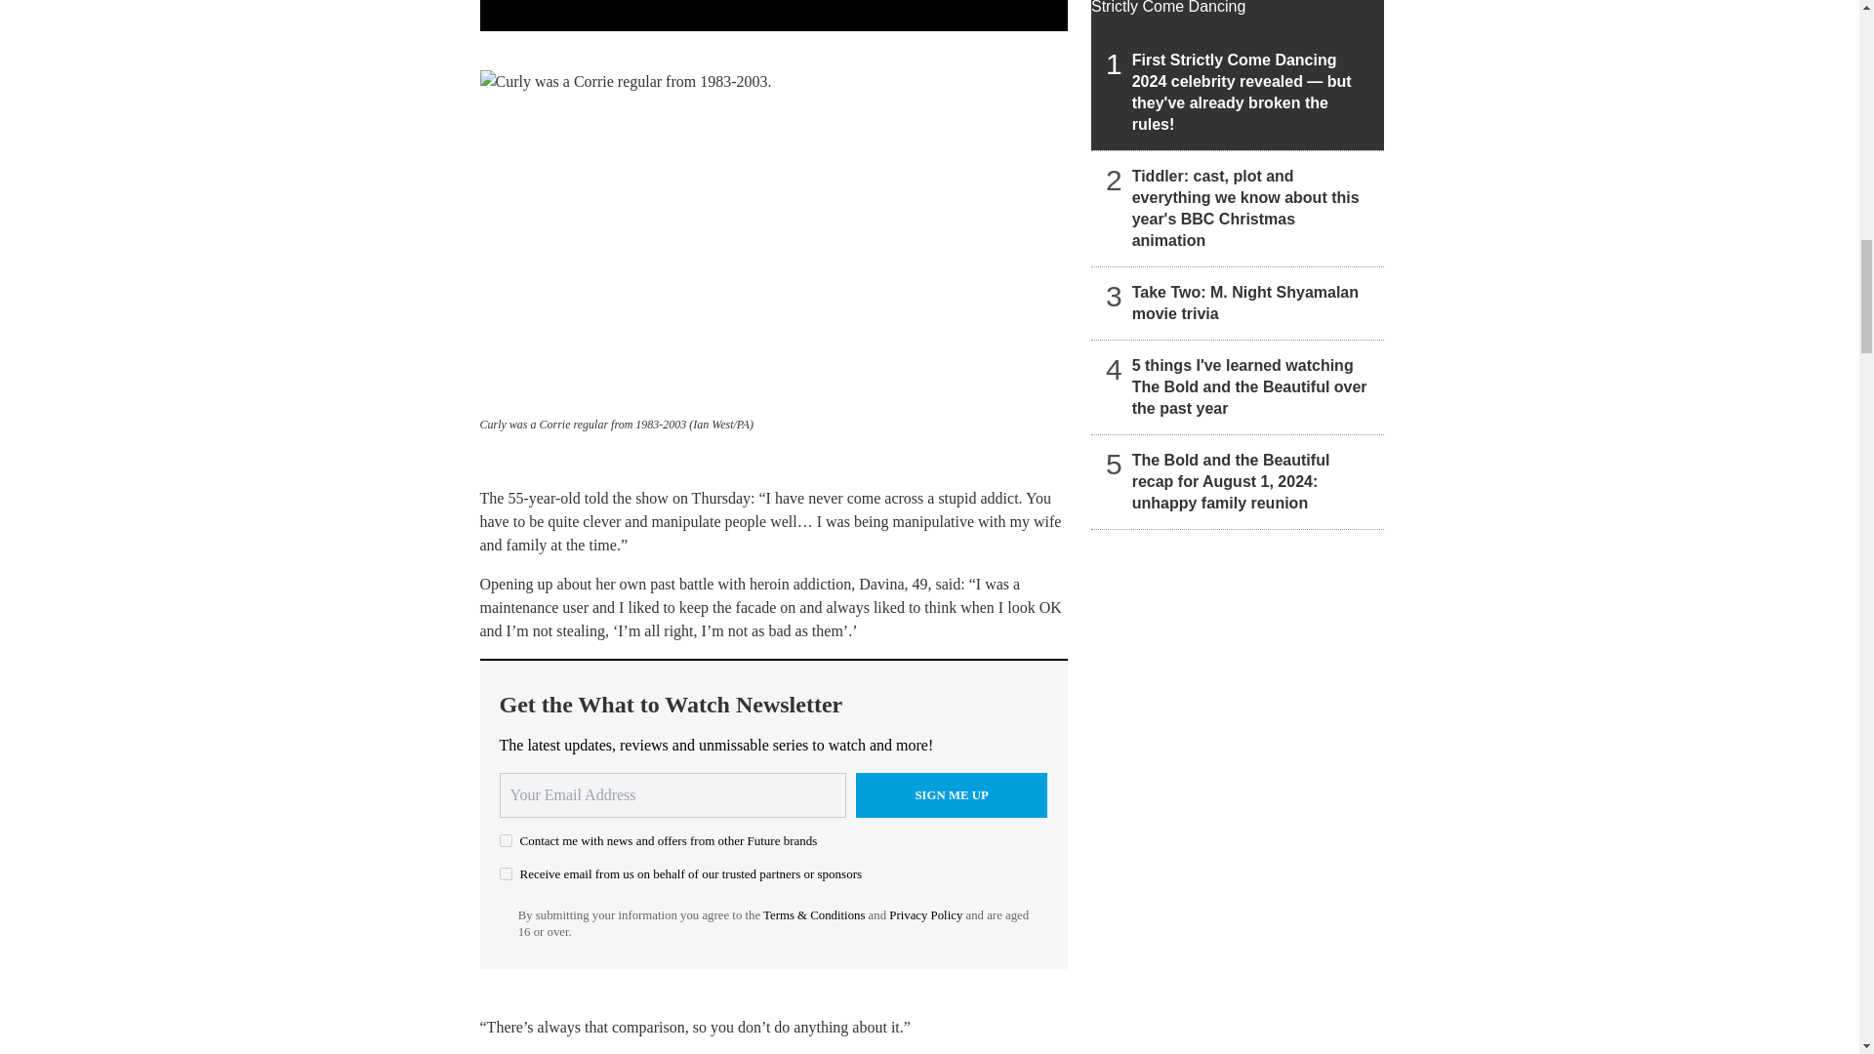 This screenshot has height=1054, width=1874. I want to click on on, so click(506, 872).